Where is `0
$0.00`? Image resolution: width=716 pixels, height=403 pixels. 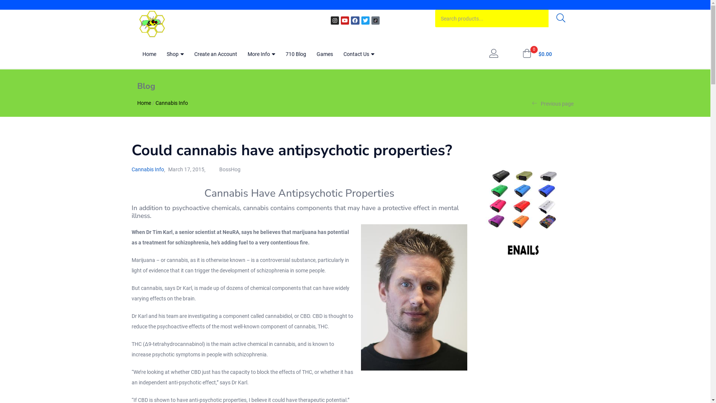 0
$0.00 is located at coordinates (537, 54).